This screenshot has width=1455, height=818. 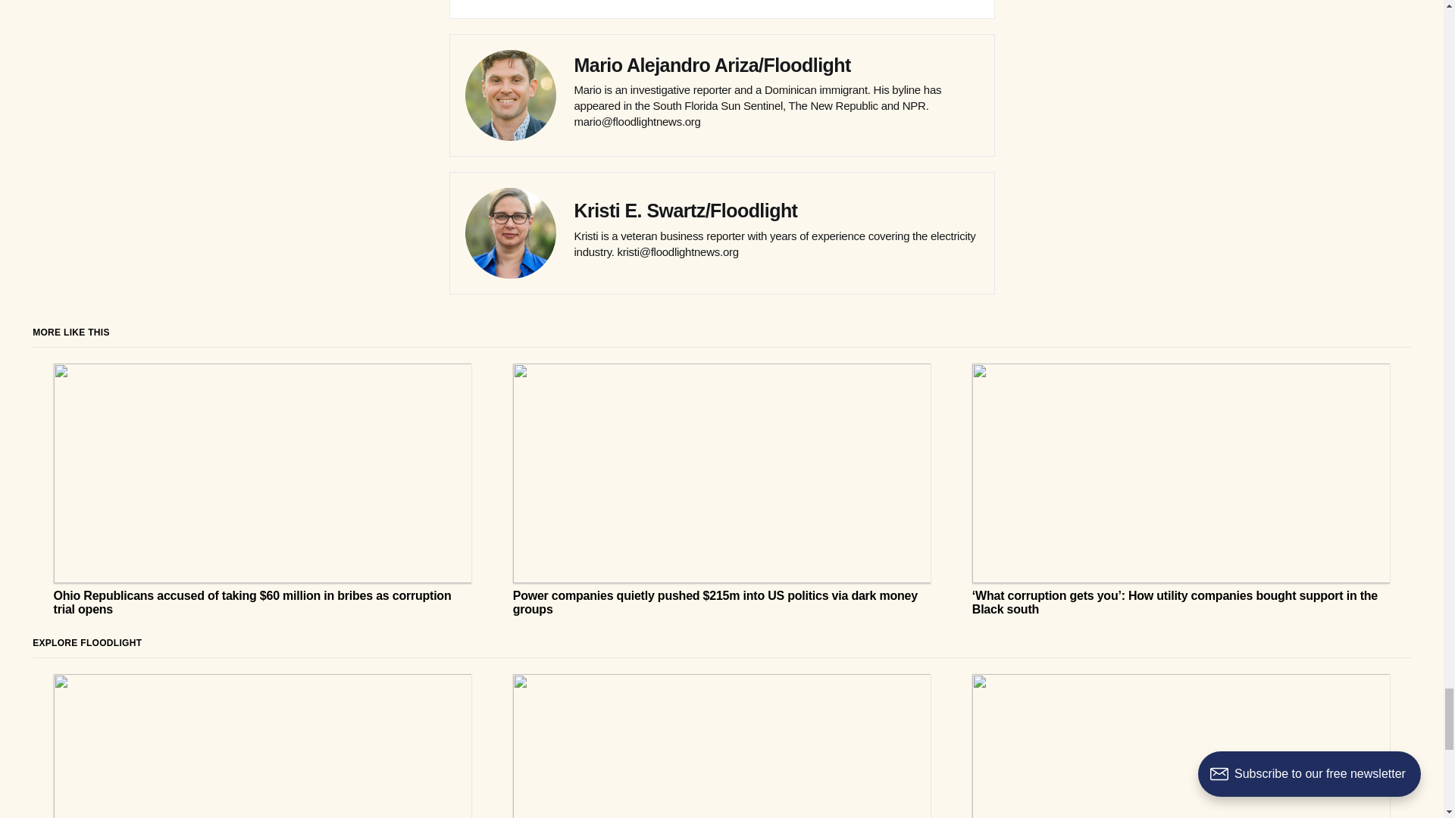 I want to click on Public outcry against carbon capture in Louisiana growing, so click(x=262, y=745).